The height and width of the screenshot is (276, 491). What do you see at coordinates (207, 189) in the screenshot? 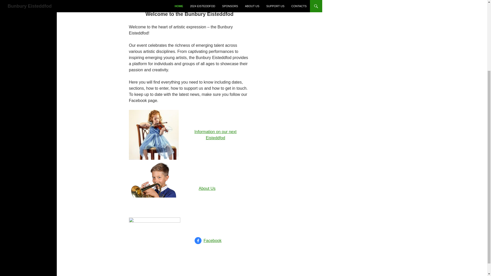
I see `About Us` at bounding box center [207, 189].